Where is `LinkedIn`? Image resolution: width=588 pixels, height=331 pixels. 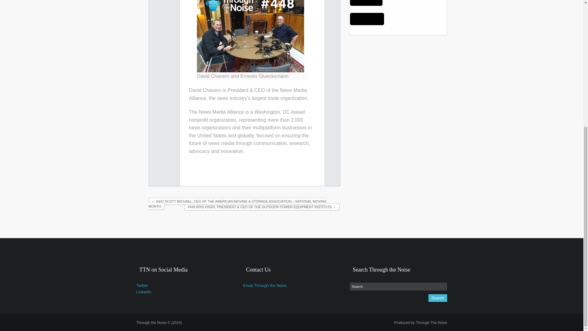 LinkedIn is located at coordinates (144, 292).